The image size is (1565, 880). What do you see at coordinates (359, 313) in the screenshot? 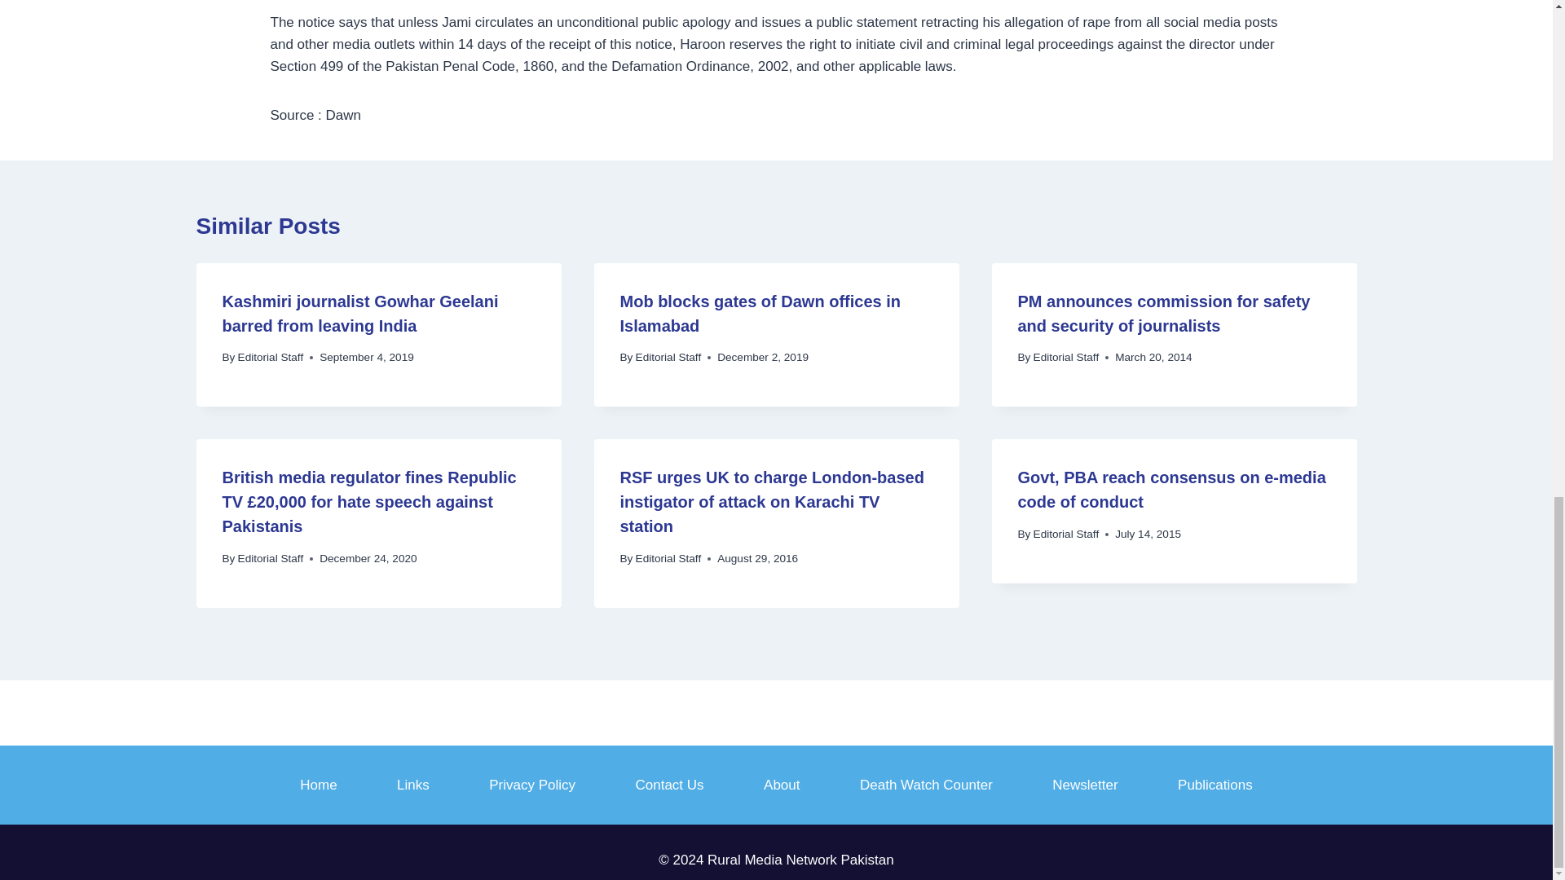
I see `Kashmiri journalist Gowhar Geelani barred from leaving India` at bounding box center [359, 313].